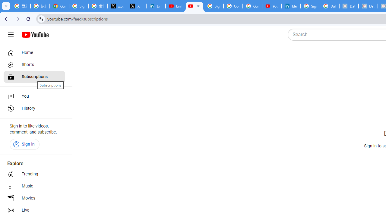 The image size is (386, 217). What do you see at coordinates (34, 210) in the screenshot?
I see `Live` at bounding box center [34, 210].